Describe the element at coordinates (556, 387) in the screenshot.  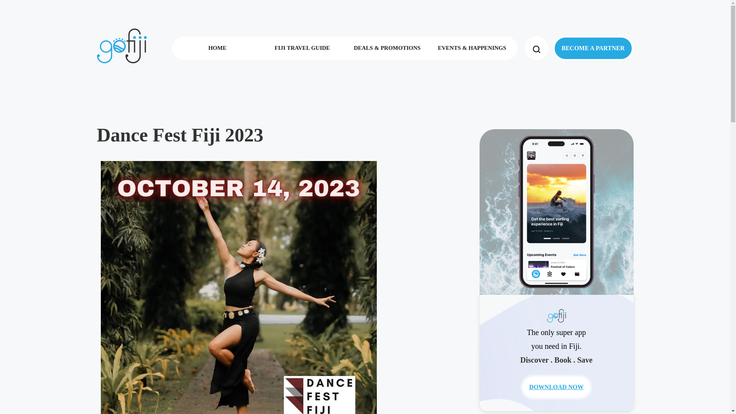
I see `DOWNLOAD NOW` at that location.